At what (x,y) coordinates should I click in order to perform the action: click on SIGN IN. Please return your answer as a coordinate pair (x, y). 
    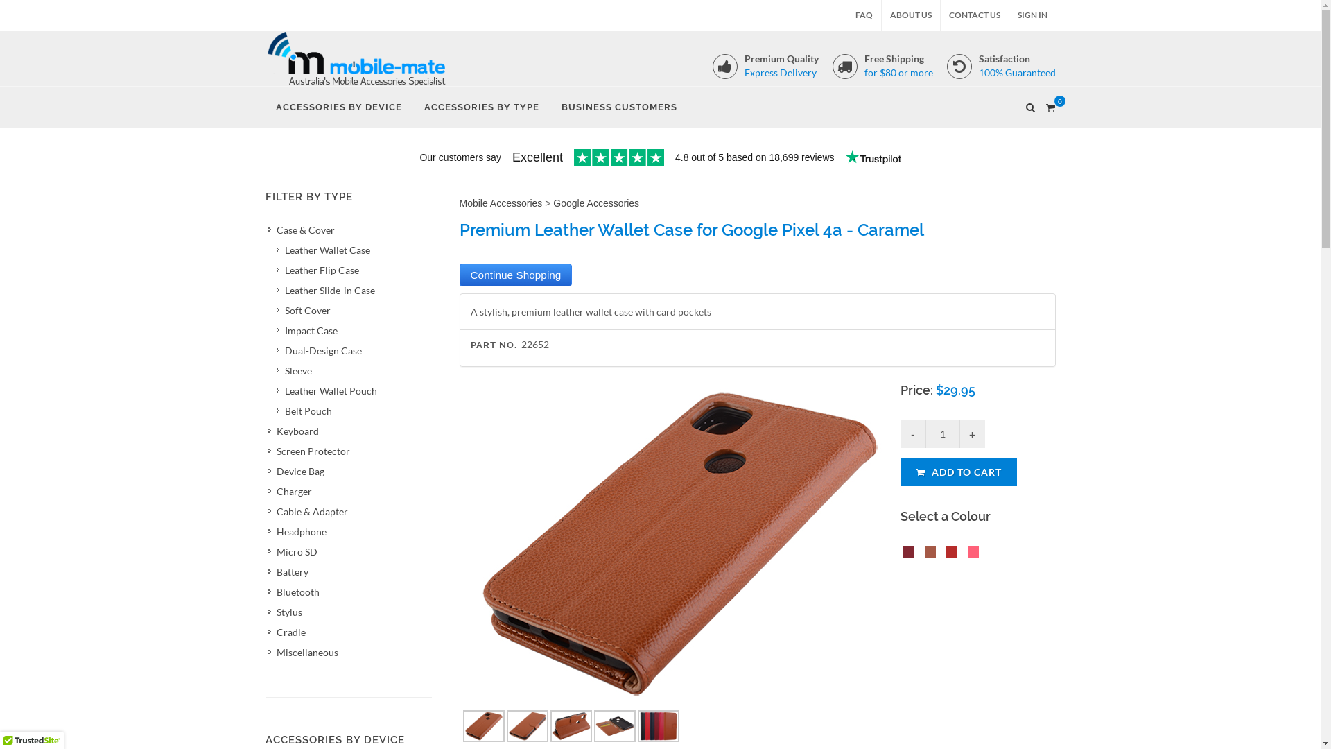
    Looking at the image, I should click on (1033, 15).